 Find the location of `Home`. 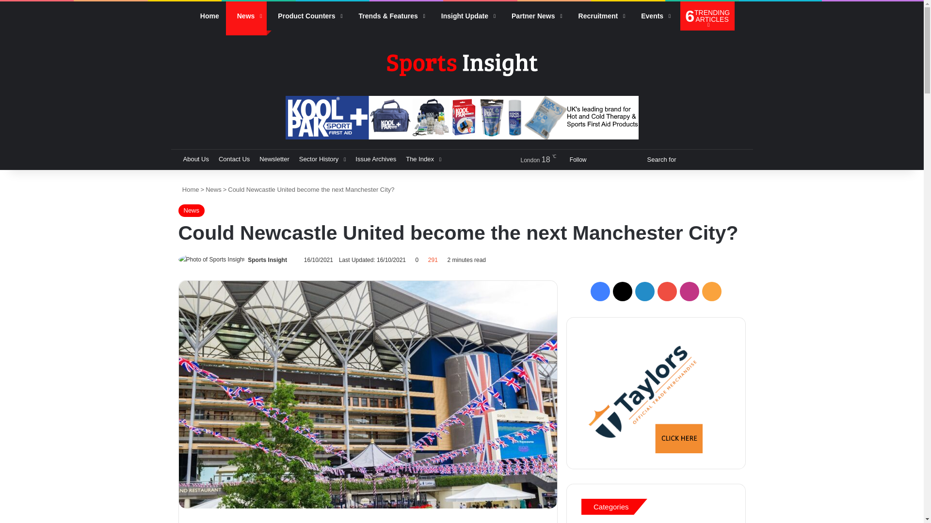

Home is located at coordinates (208, 15).